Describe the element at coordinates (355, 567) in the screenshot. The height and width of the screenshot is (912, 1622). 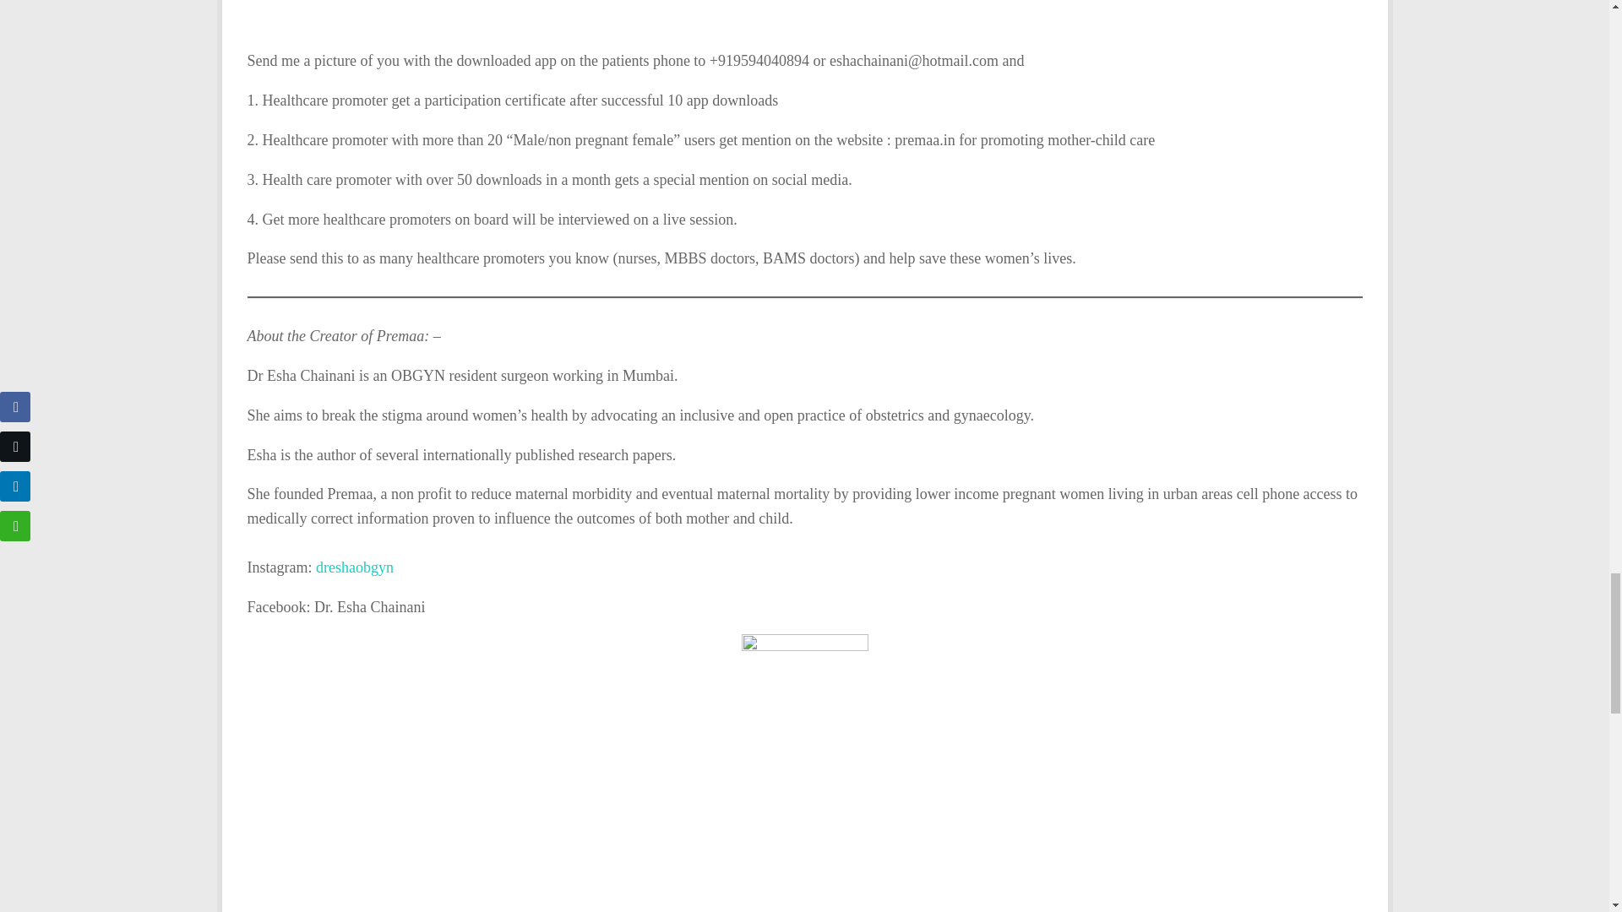
I see `dreshaobgyn` at that location.